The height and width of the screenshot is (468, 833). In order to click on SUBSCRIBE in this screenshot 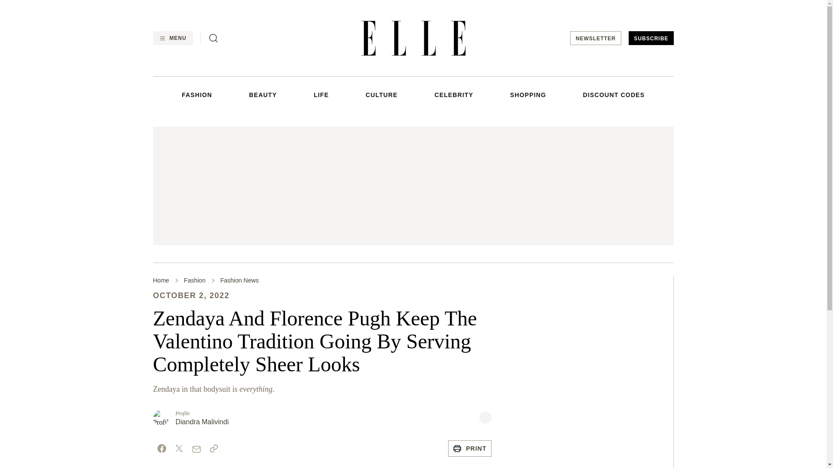, I will do `click(651, 38)`.